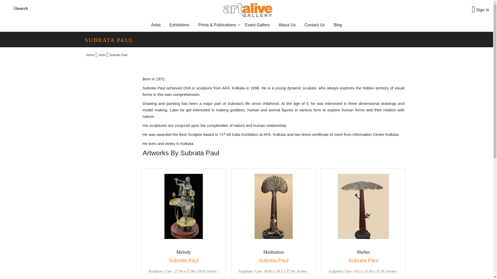  Describe the element at coordinates (363, 252) in the screenshot. I see `Shelter` at that location.